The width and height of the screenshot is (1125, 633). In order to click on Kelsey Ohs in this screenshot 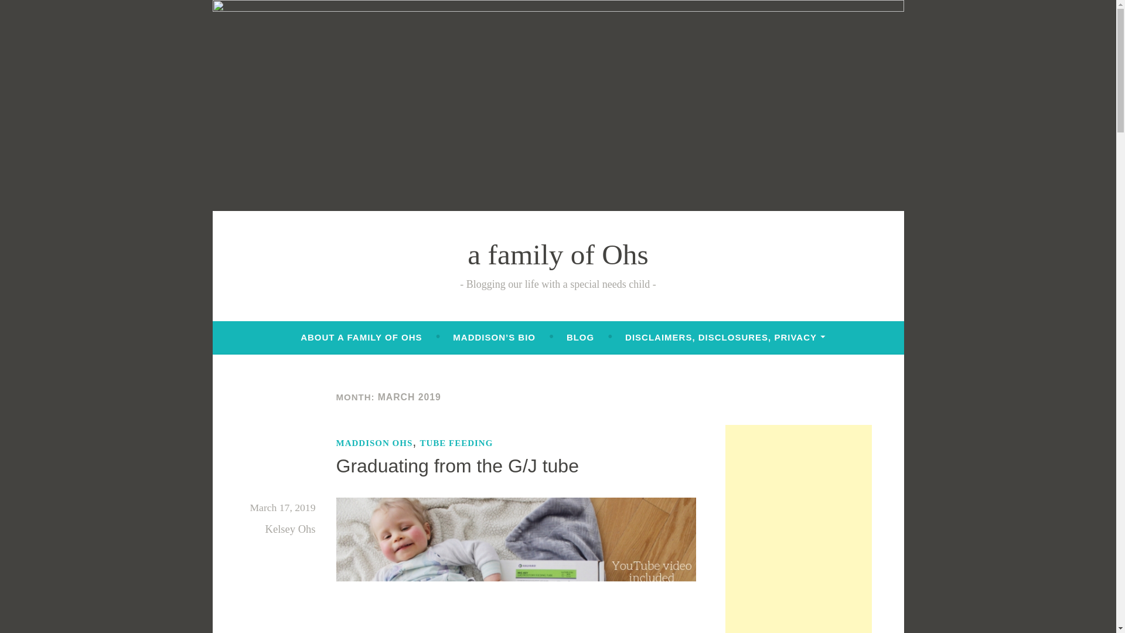, I will do `click(291, 529)`.